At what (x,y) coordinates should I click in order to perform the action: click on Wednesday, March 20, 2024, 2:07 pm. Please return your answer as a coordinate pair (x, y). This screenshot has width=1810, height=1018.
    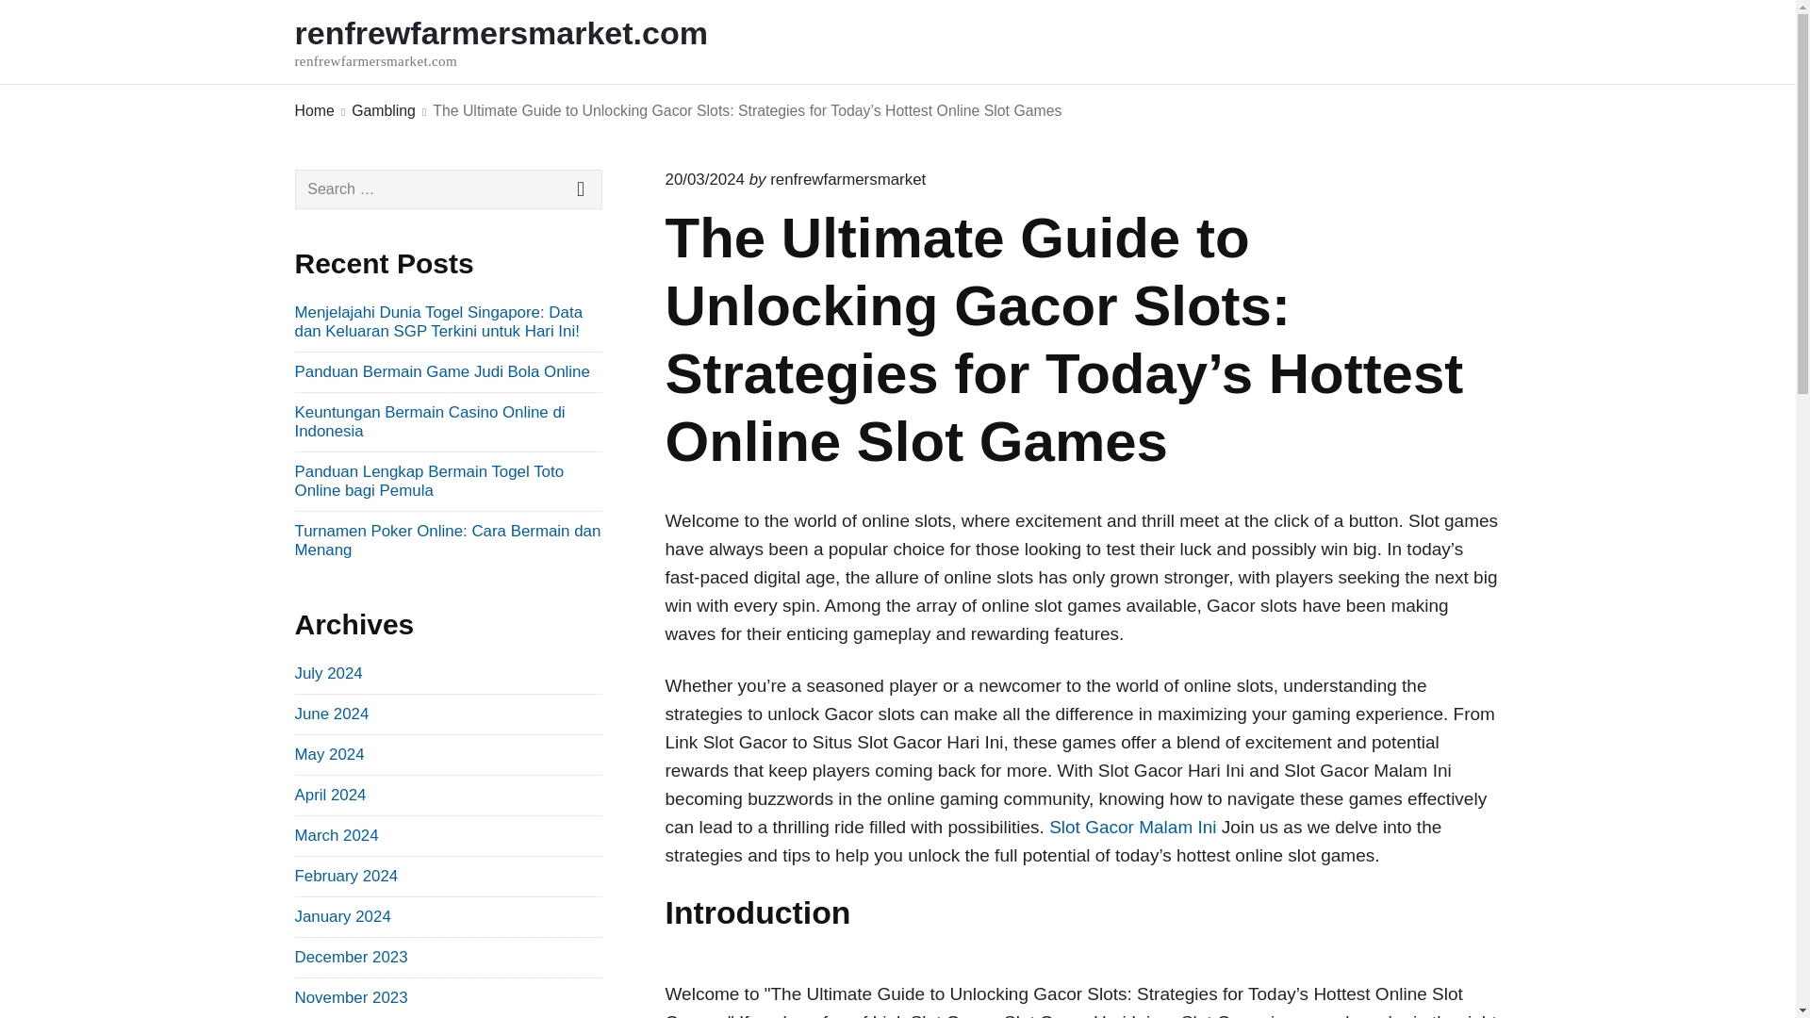
    Looking at the image, I should click on (705, 179).